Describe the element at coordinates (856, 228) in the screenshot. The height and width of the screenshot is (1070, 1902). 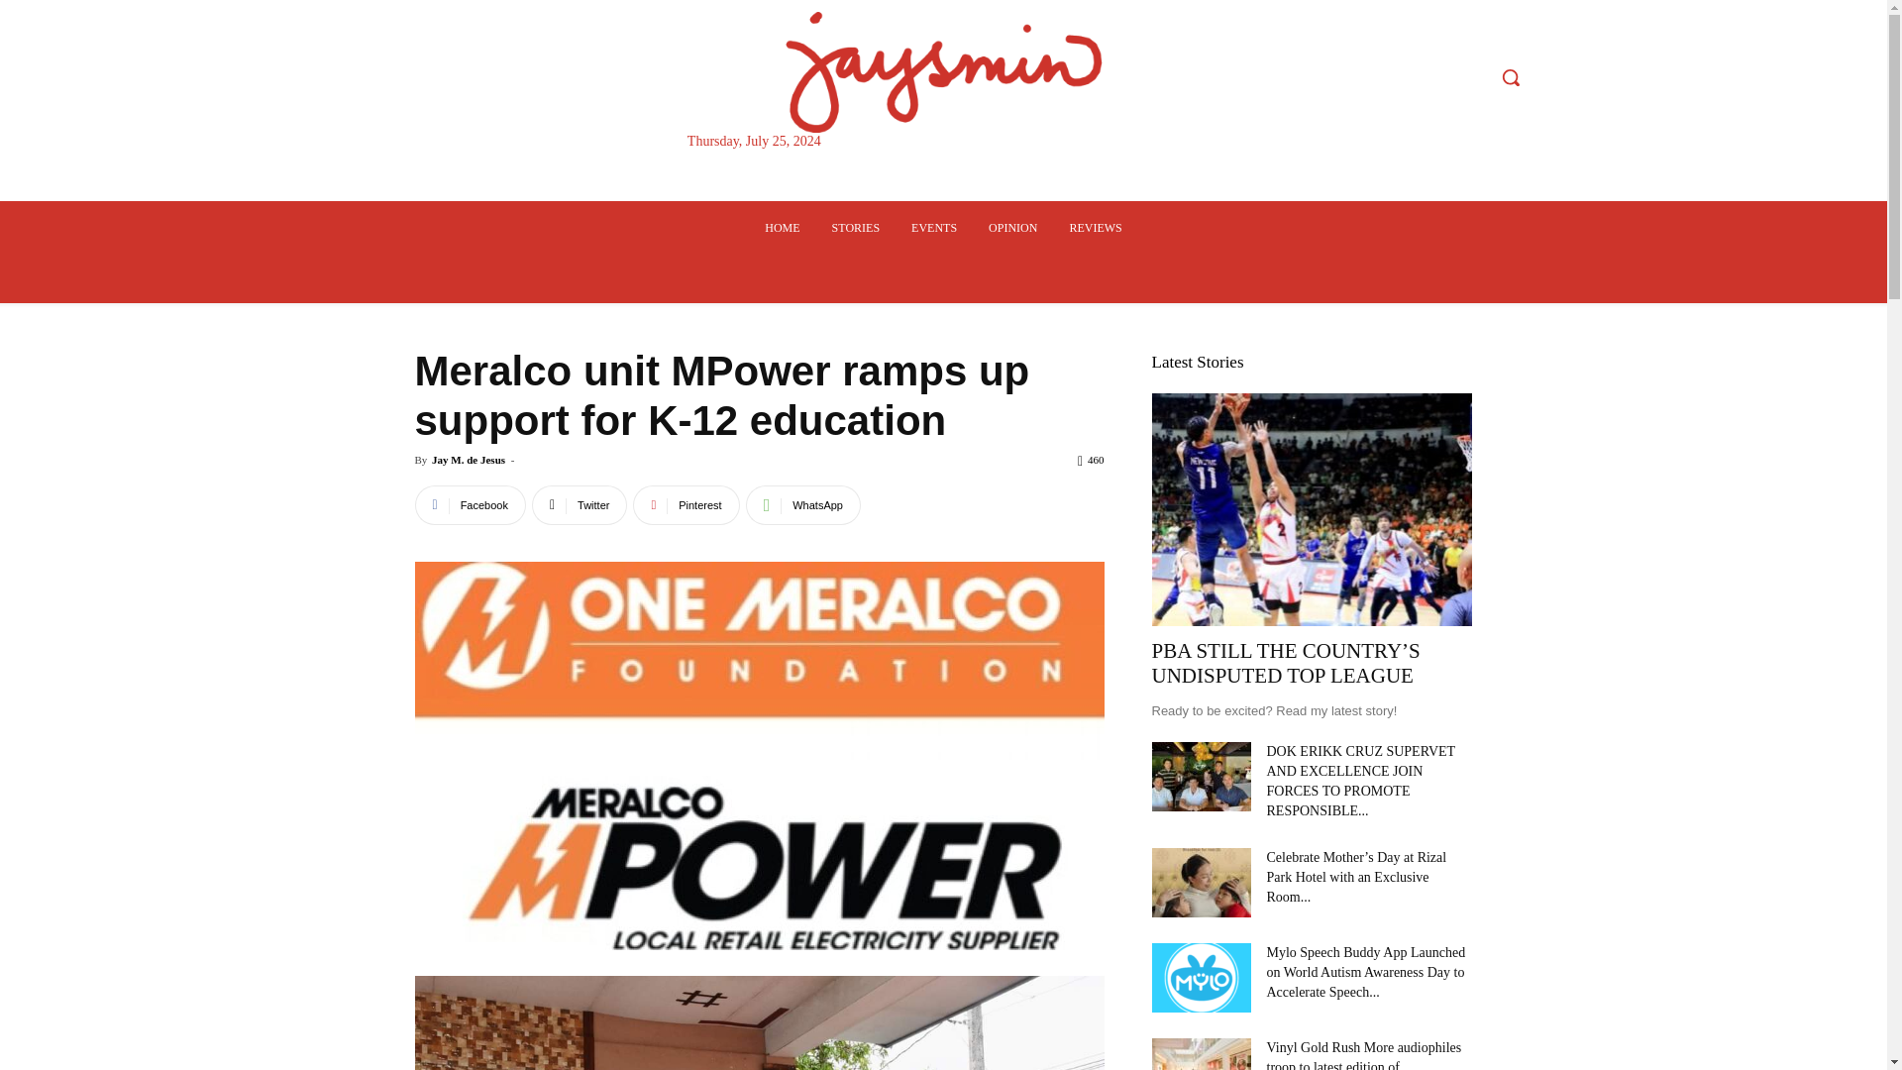
I see `STORIES` at that location.